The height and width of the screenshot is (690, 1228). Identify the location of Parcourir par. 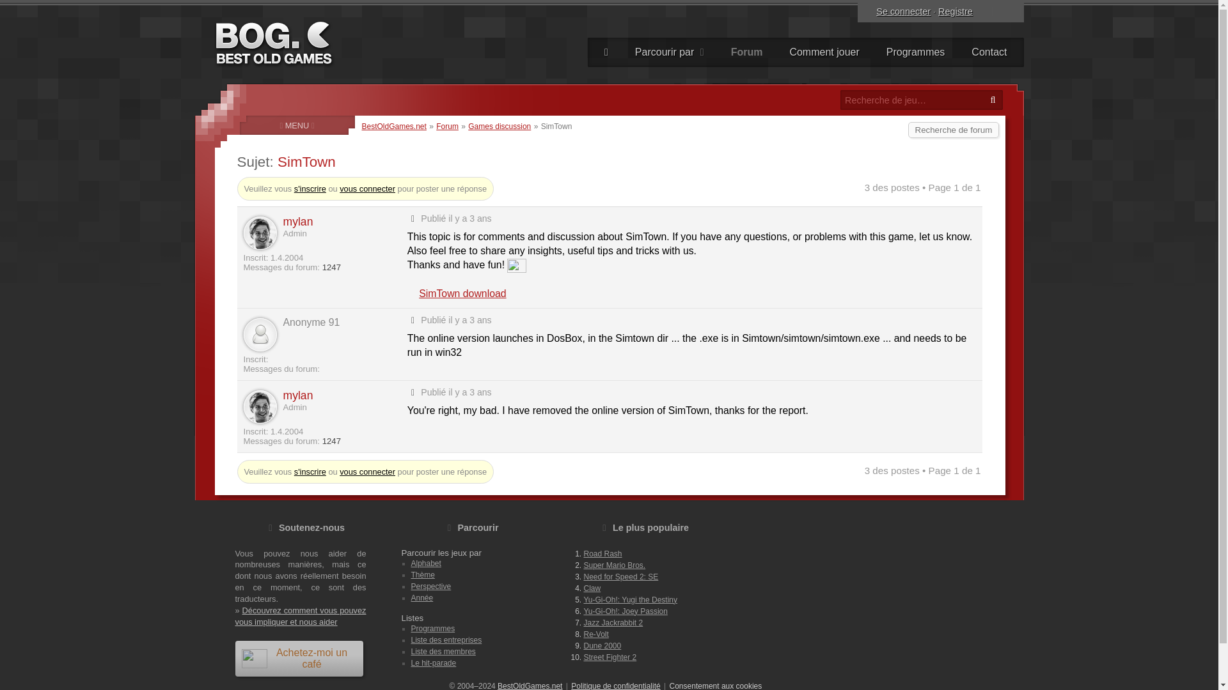
(670, 52).